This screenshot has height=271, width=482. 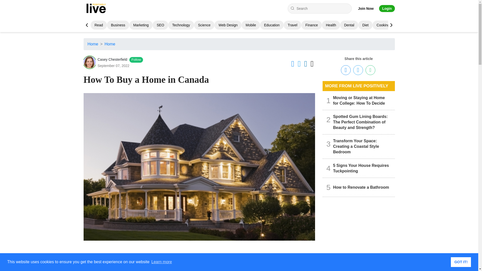 I want to click on Dental, so click(x=349, y=25).